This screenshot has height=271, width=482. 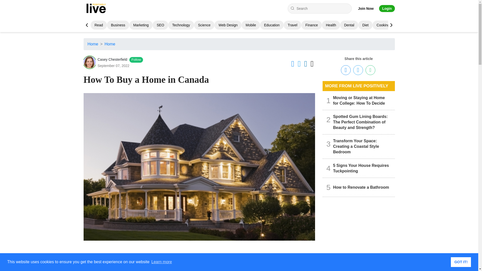 I want to click on Dental, so click(x=349, y=25).